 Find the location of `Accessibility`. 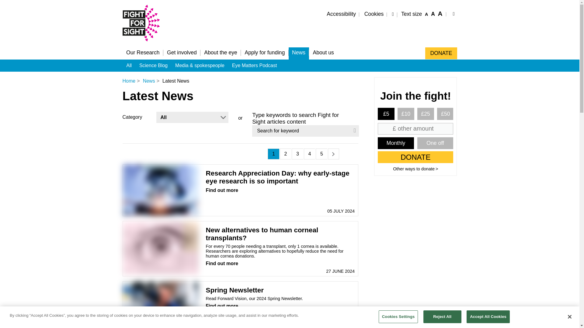

Accessibility is located at coordinates (422, 16).